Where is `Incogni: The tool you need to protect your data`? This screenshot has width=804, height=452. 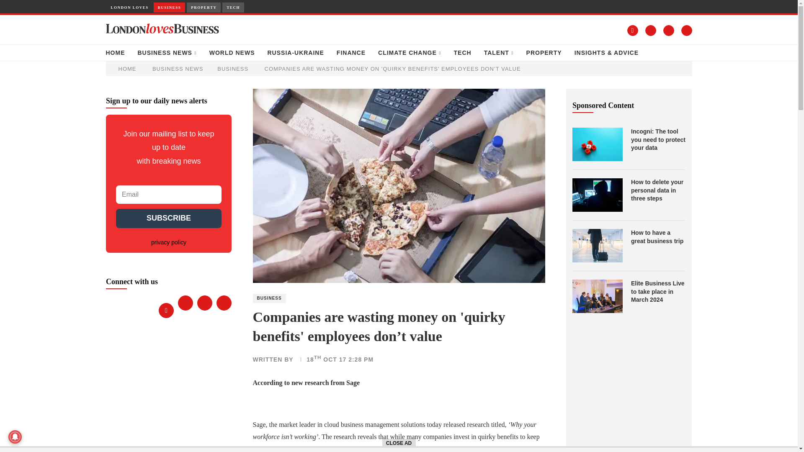 Incogni: The tool you need to protect your data is located at coordinates (597, 144).